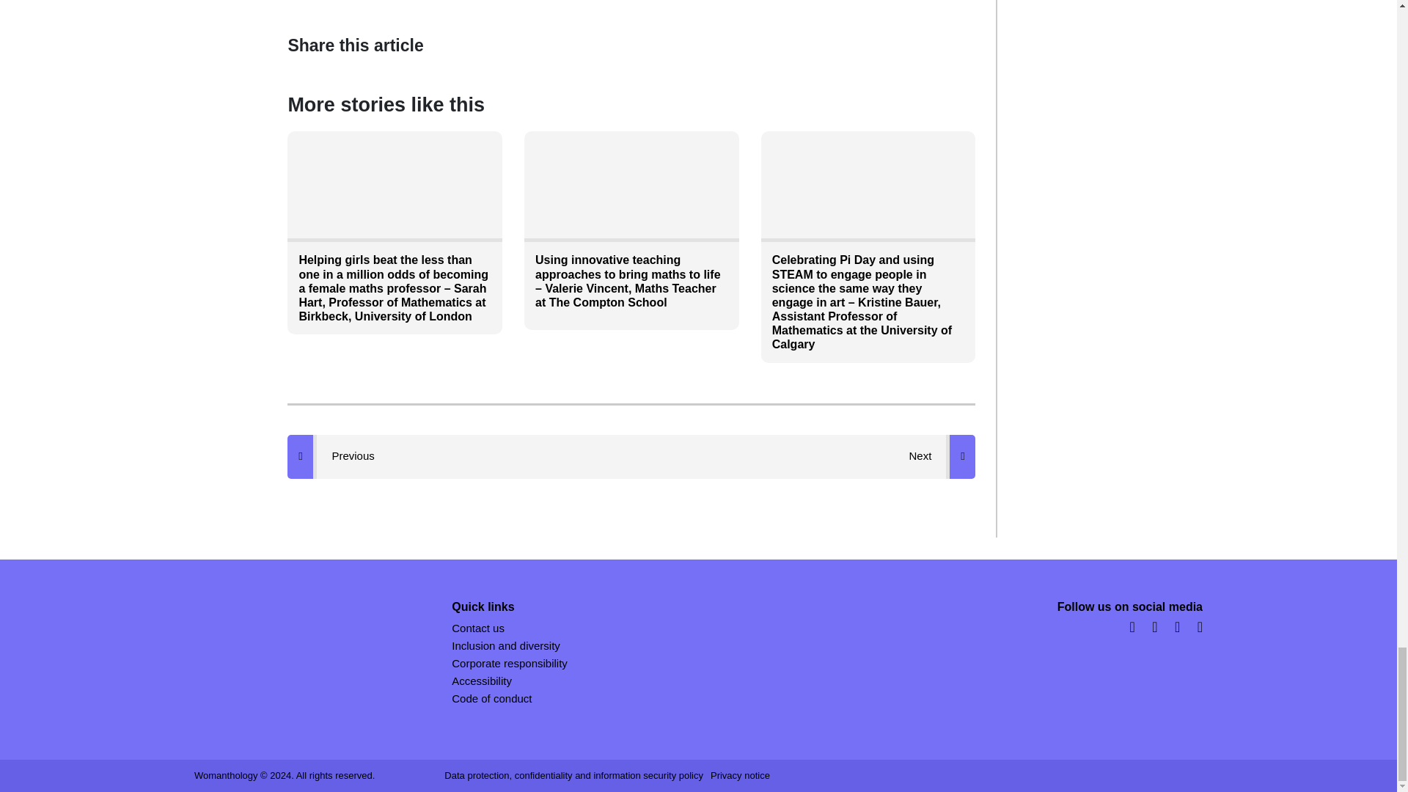 This screenshot has height=792, width=1408. What do you see at coordinates (942, 456) in the screenshot?
I see `Next` at bounding box center [942, 456].